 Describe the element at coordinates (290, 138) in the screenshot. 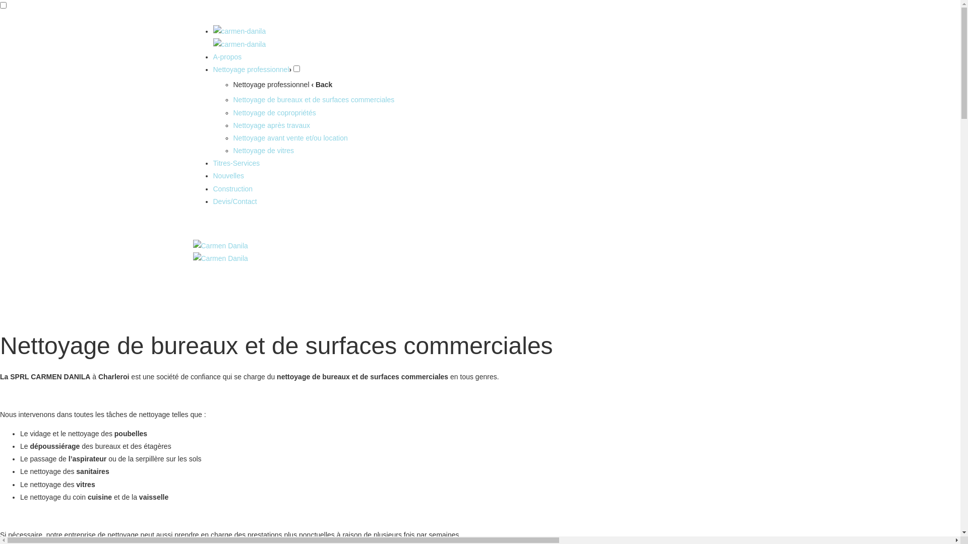

I see `Nettoyage avant vente et/ou location` at that location.